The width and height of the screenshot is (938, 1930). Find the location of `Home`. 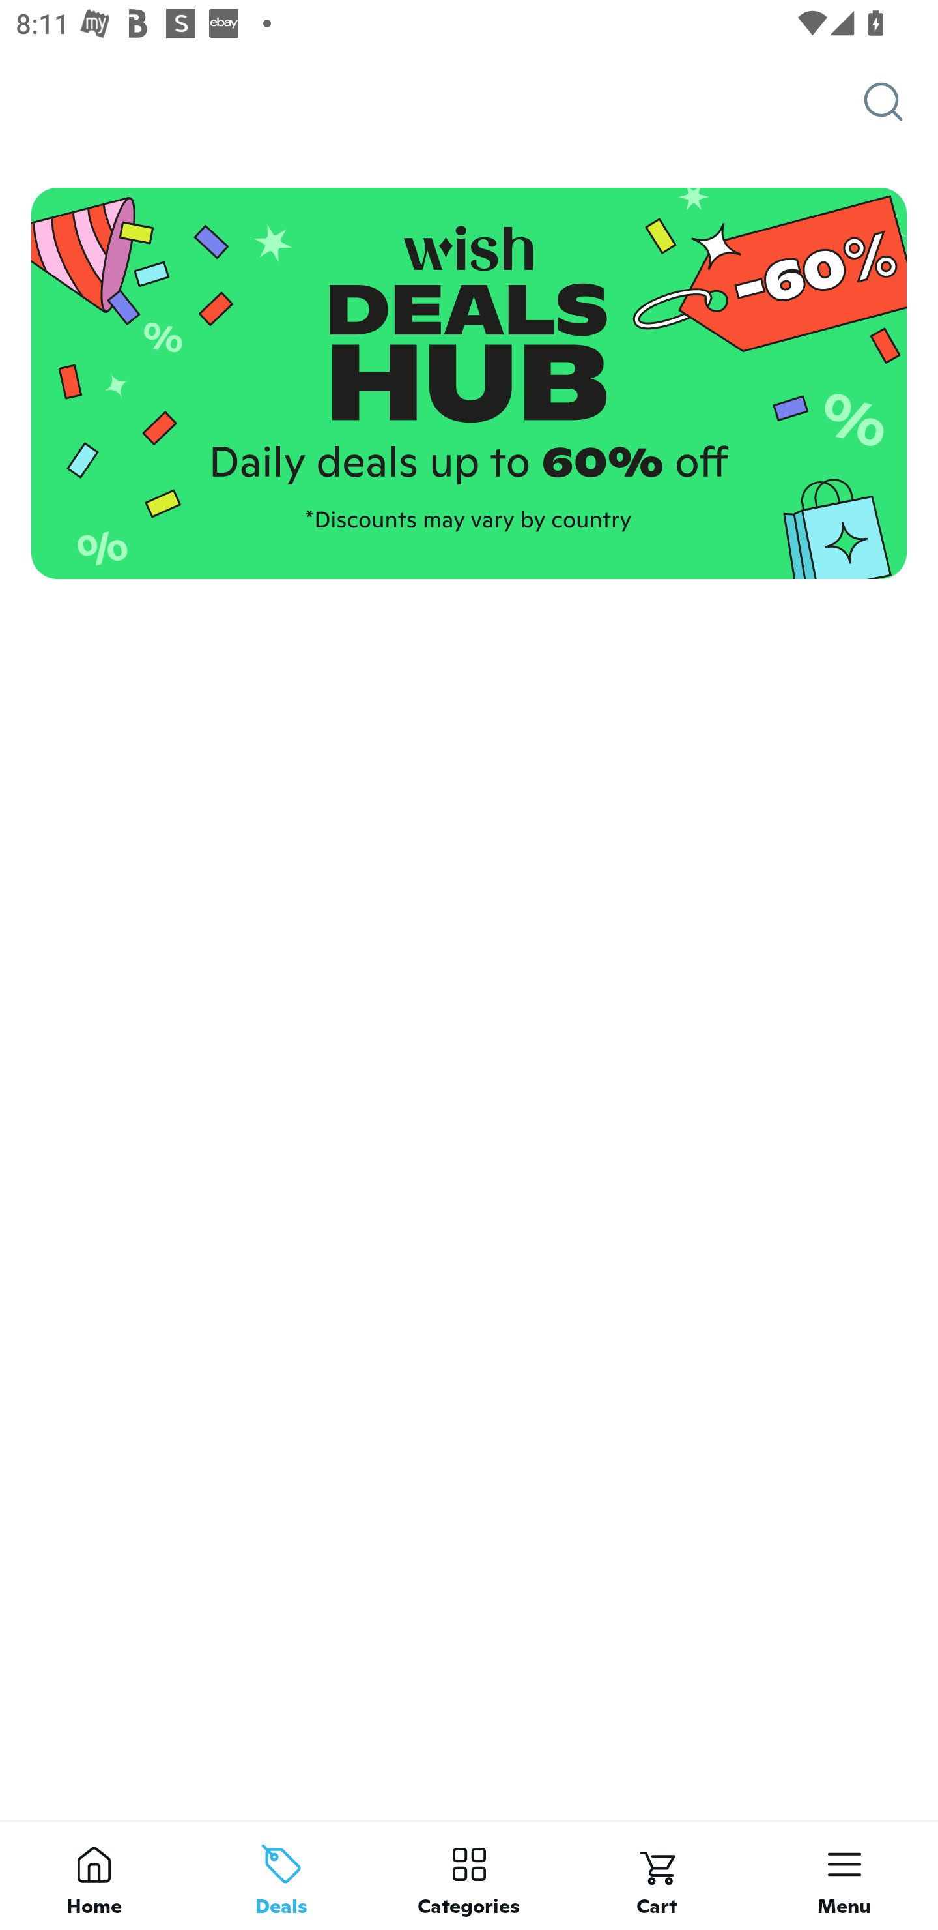

Home is located at coordinates (94, 1875).